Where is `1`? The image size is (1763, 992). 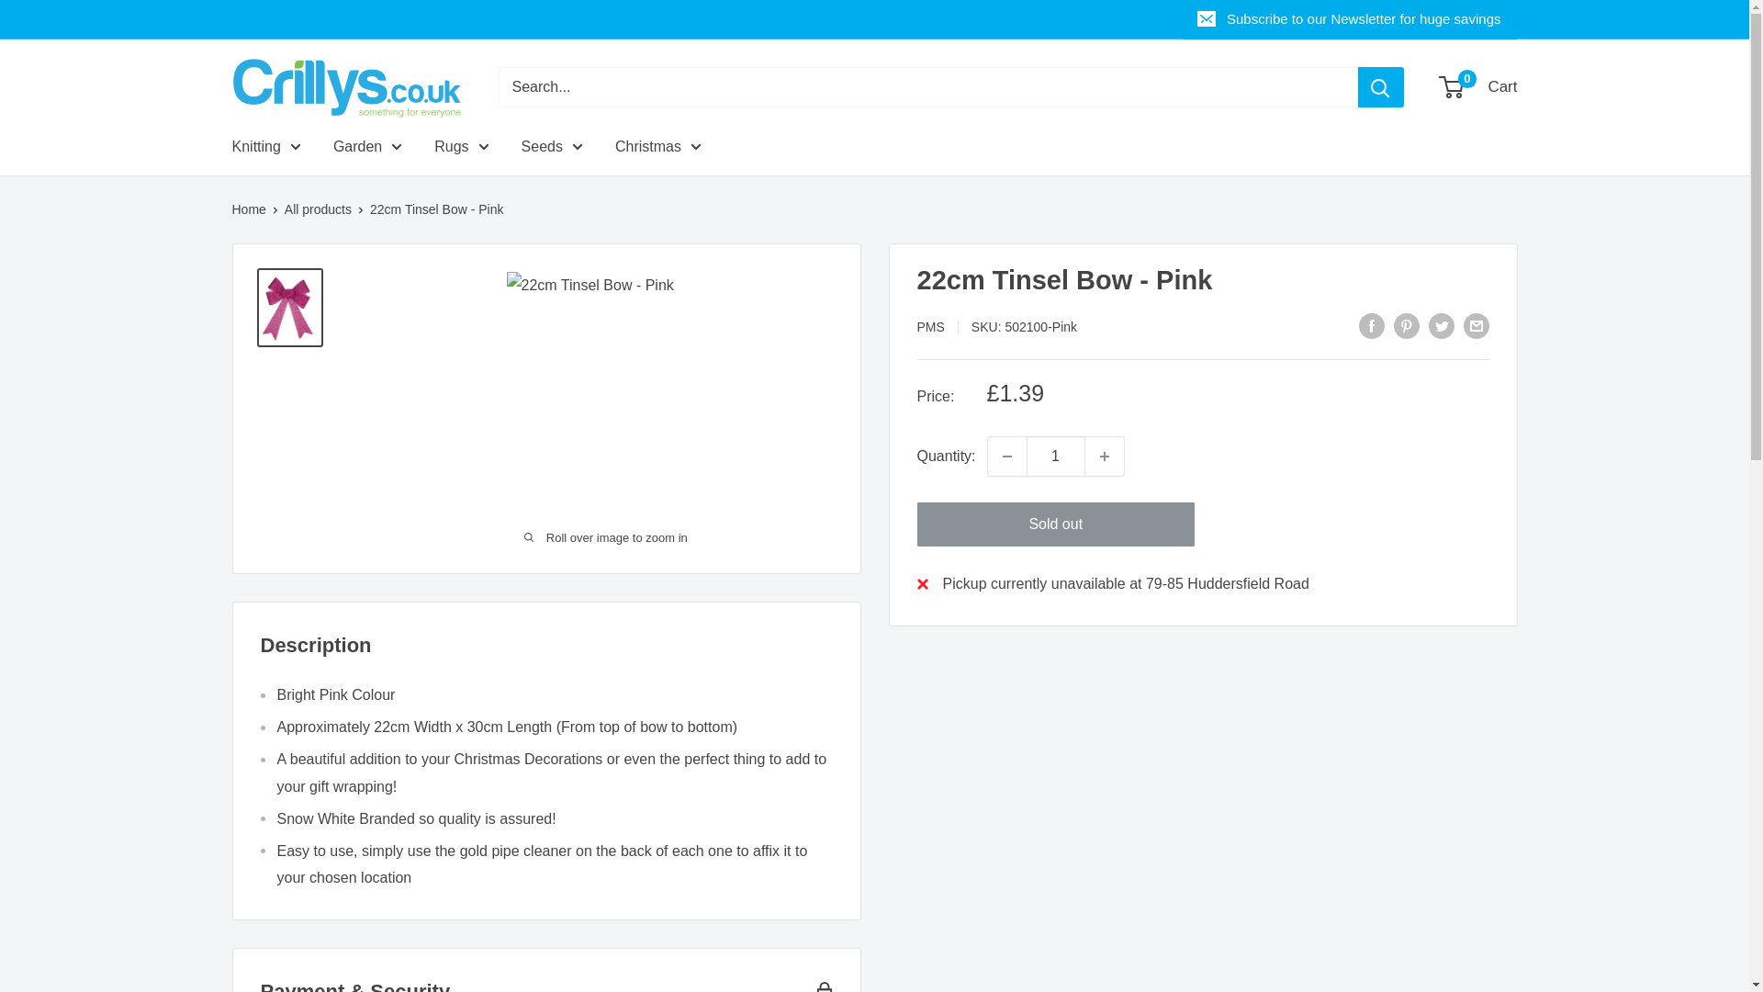 1 is located at coordinates (1056, 457).